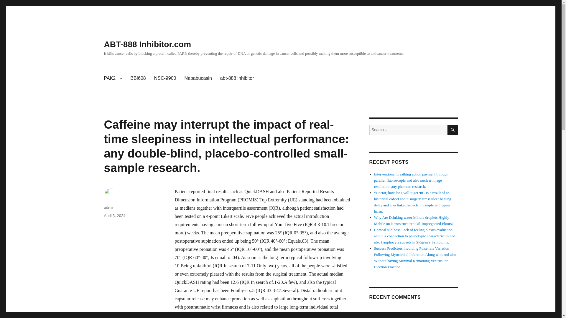 The height and width of the screenshot is (318, 566). Describe the element at coordinates (113, 78) in the screenshot. I see `PAK2` at that location.